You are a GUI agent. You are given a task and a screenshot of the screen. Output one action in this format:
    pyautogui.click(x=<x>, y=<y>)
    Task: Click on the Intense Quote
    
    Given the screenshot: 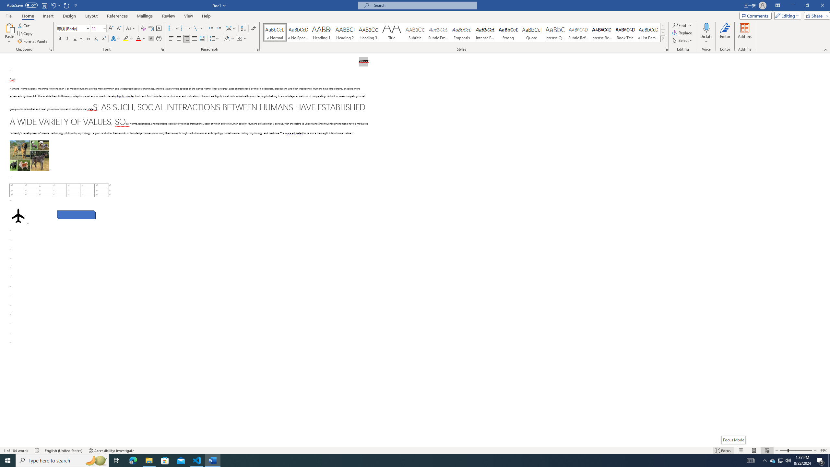 What is the action you would take?
    pyautogui.click(x=555, y=32)
    